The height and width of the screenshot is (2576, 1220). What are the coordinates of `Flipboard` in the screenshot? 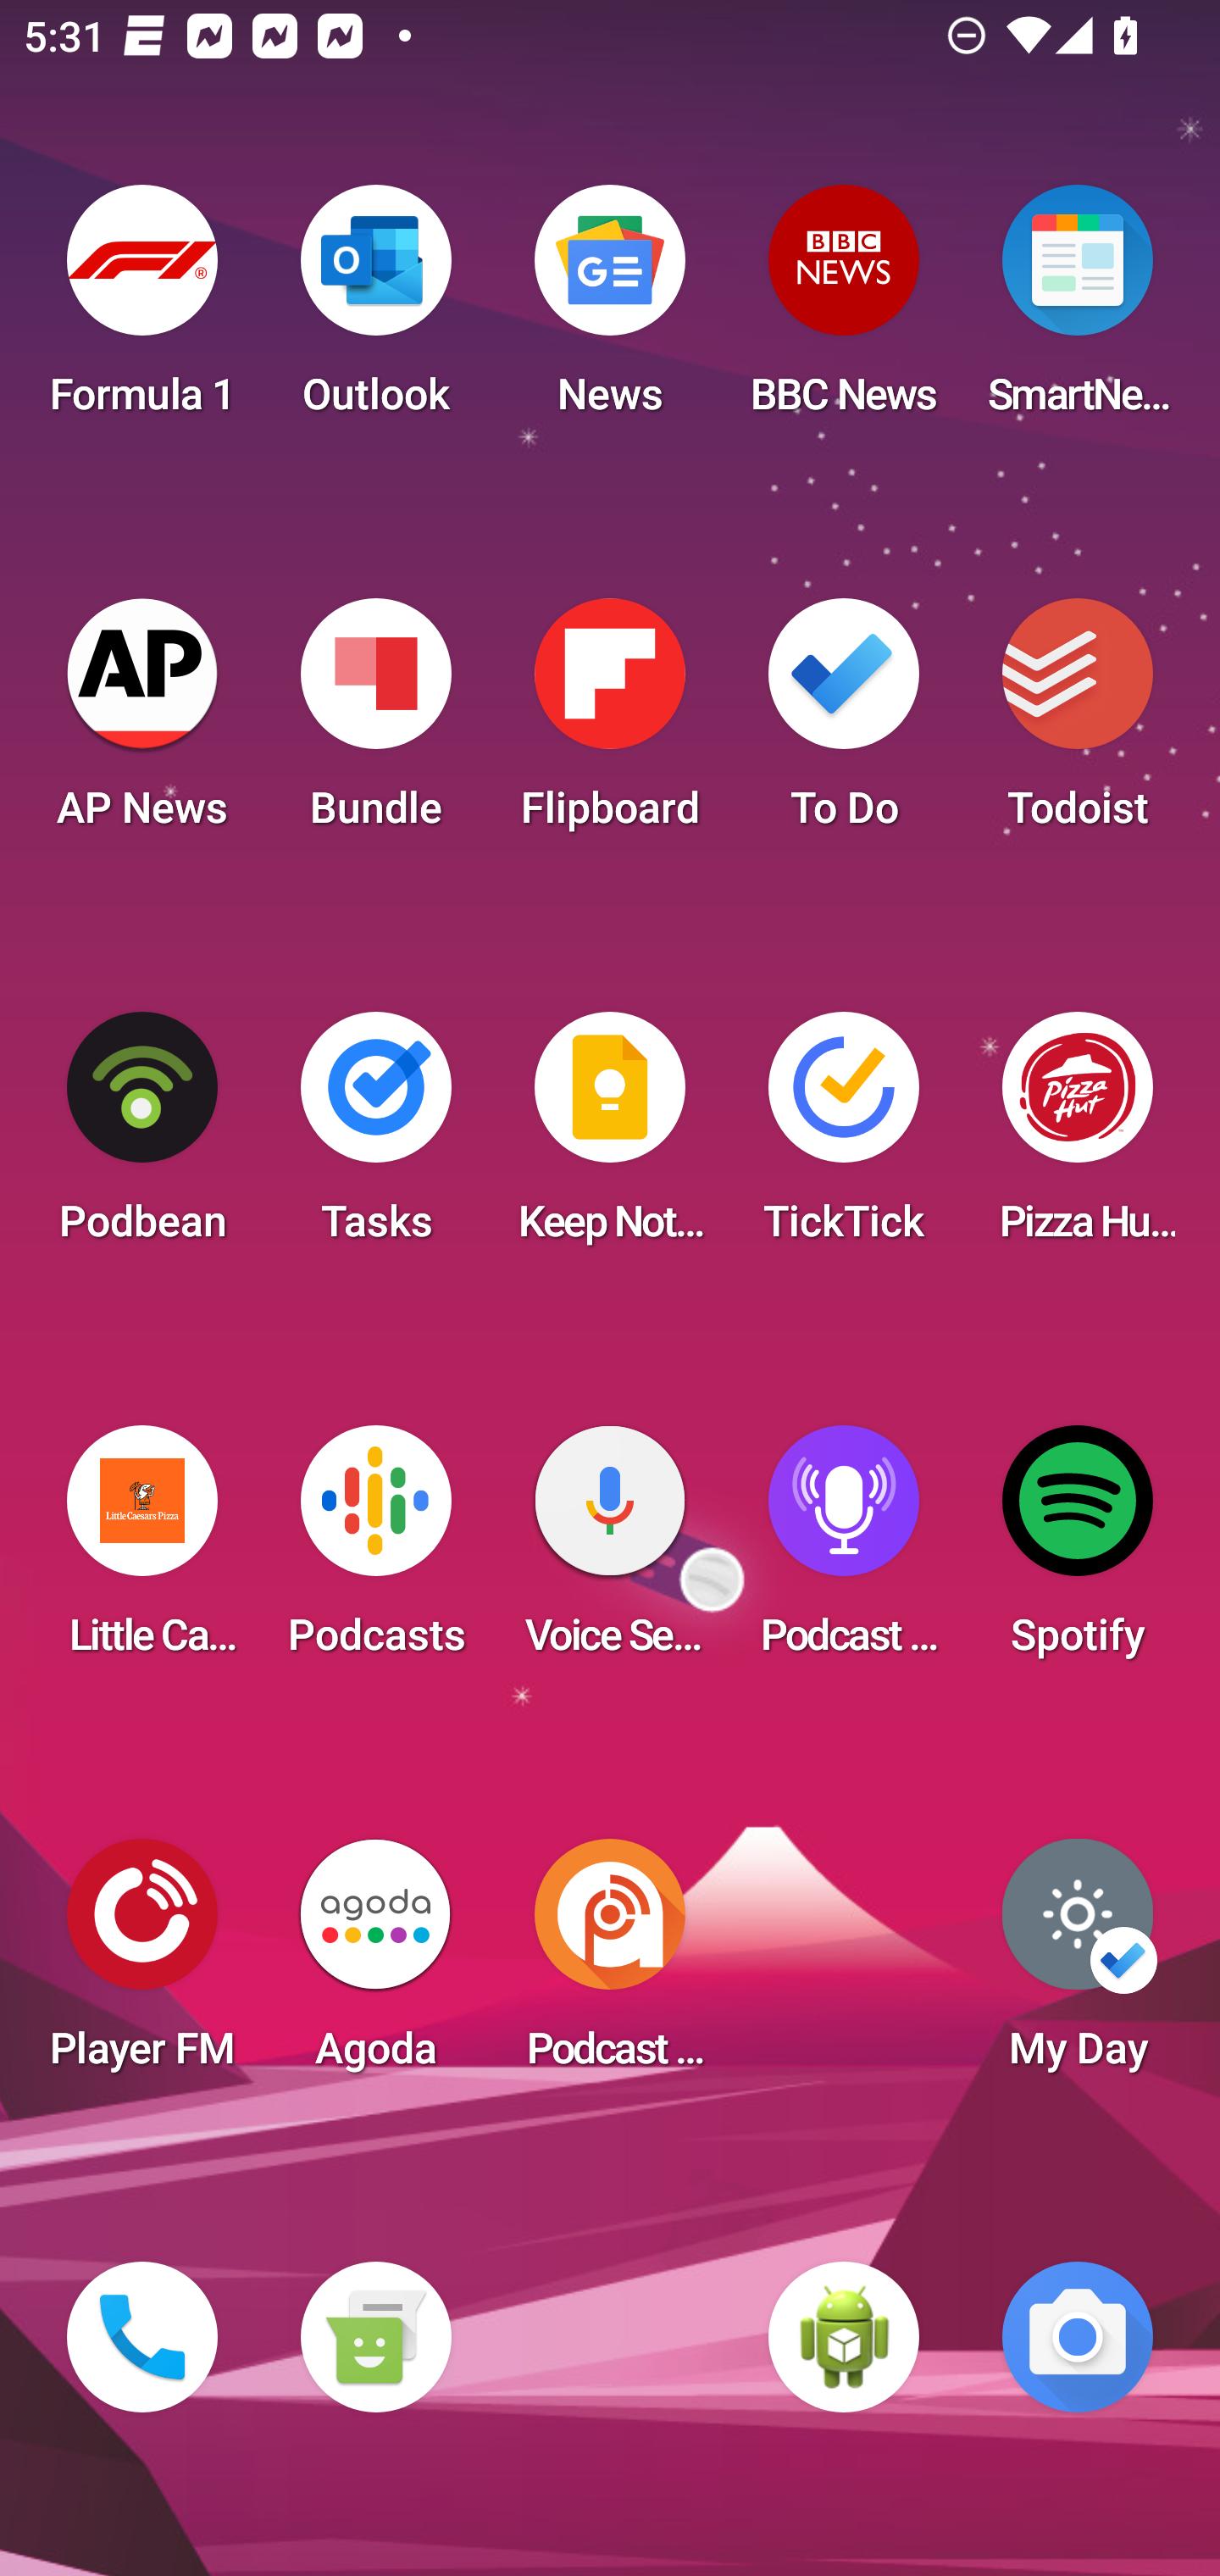 It's located at (610, 724).